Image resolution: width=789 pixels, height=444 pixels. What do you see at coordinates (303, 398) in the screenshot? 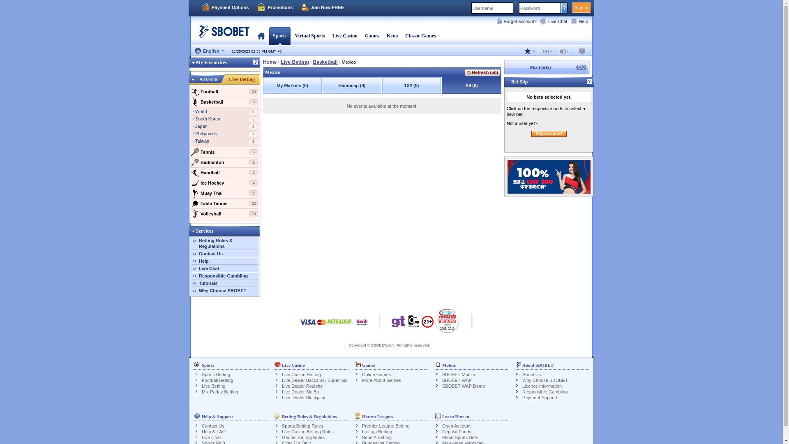
I see `Live Dealer Blackjack` at bounding box center [303, 398].